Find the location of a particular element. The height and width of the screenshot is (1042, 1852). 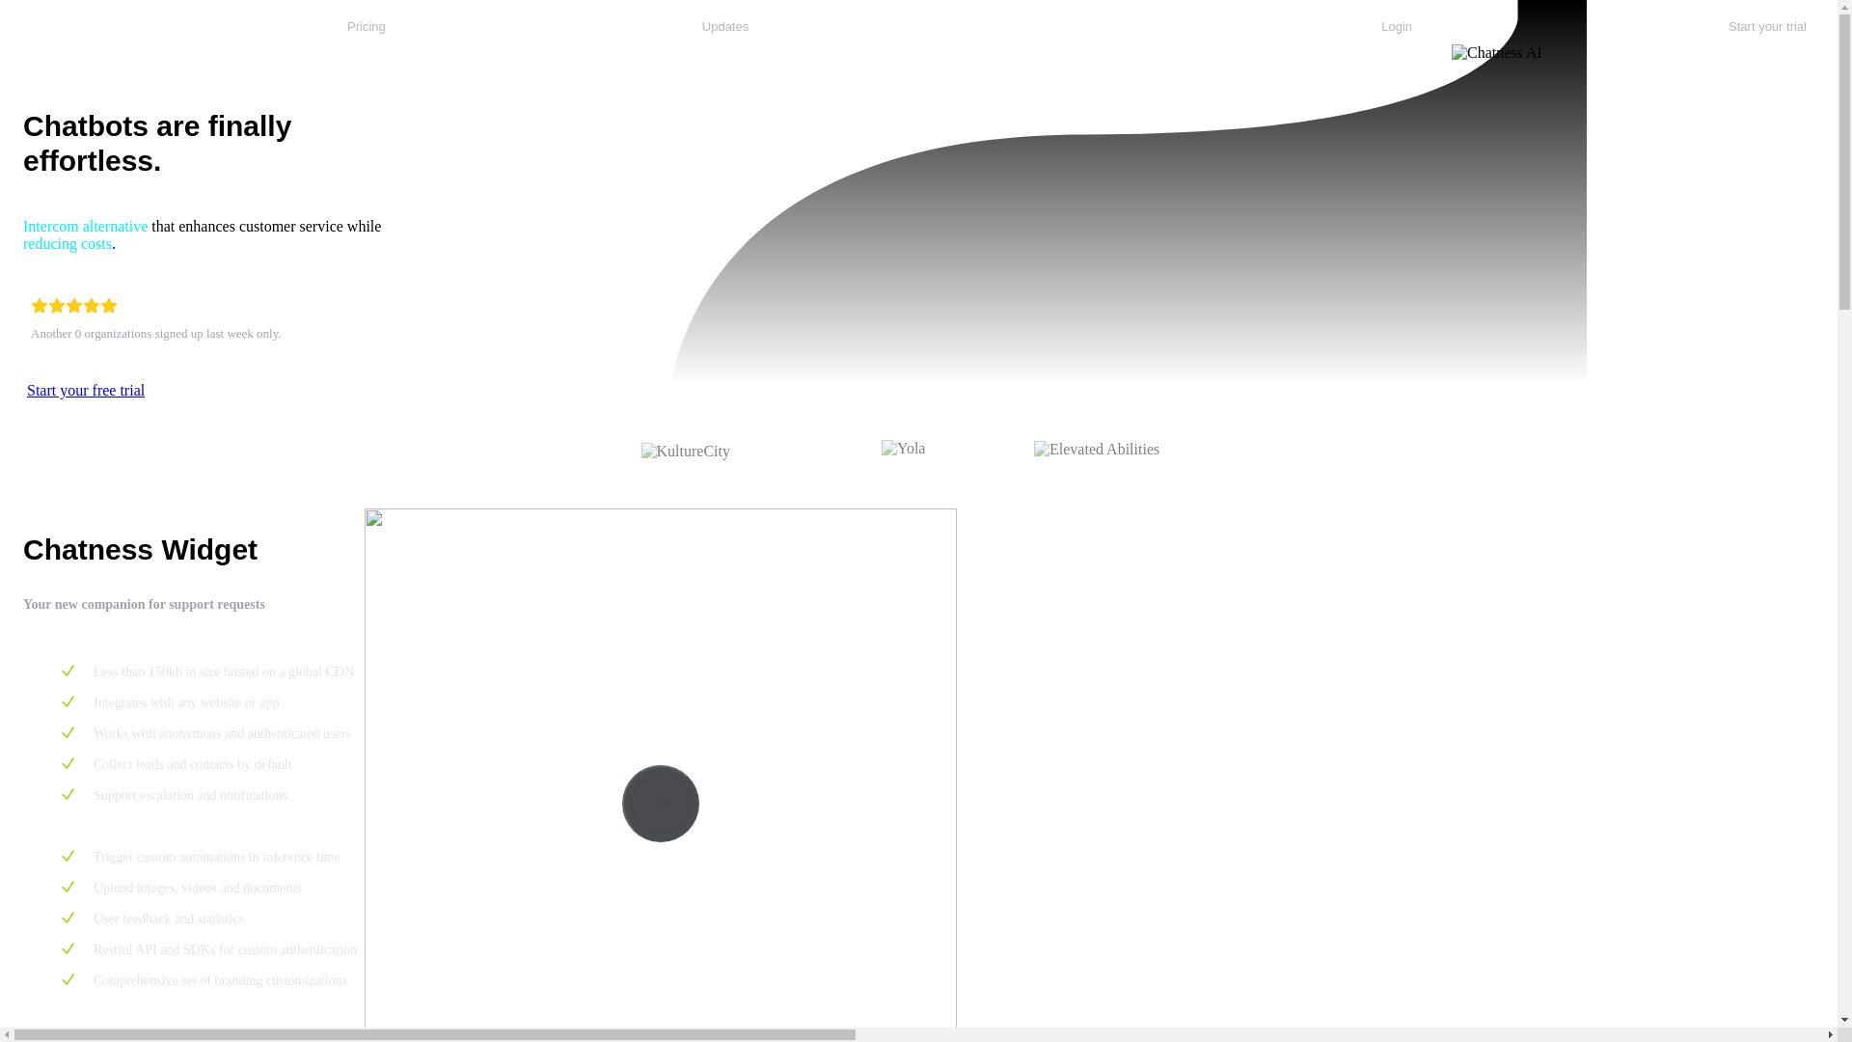

Updates is located at coordinates (724, 26).